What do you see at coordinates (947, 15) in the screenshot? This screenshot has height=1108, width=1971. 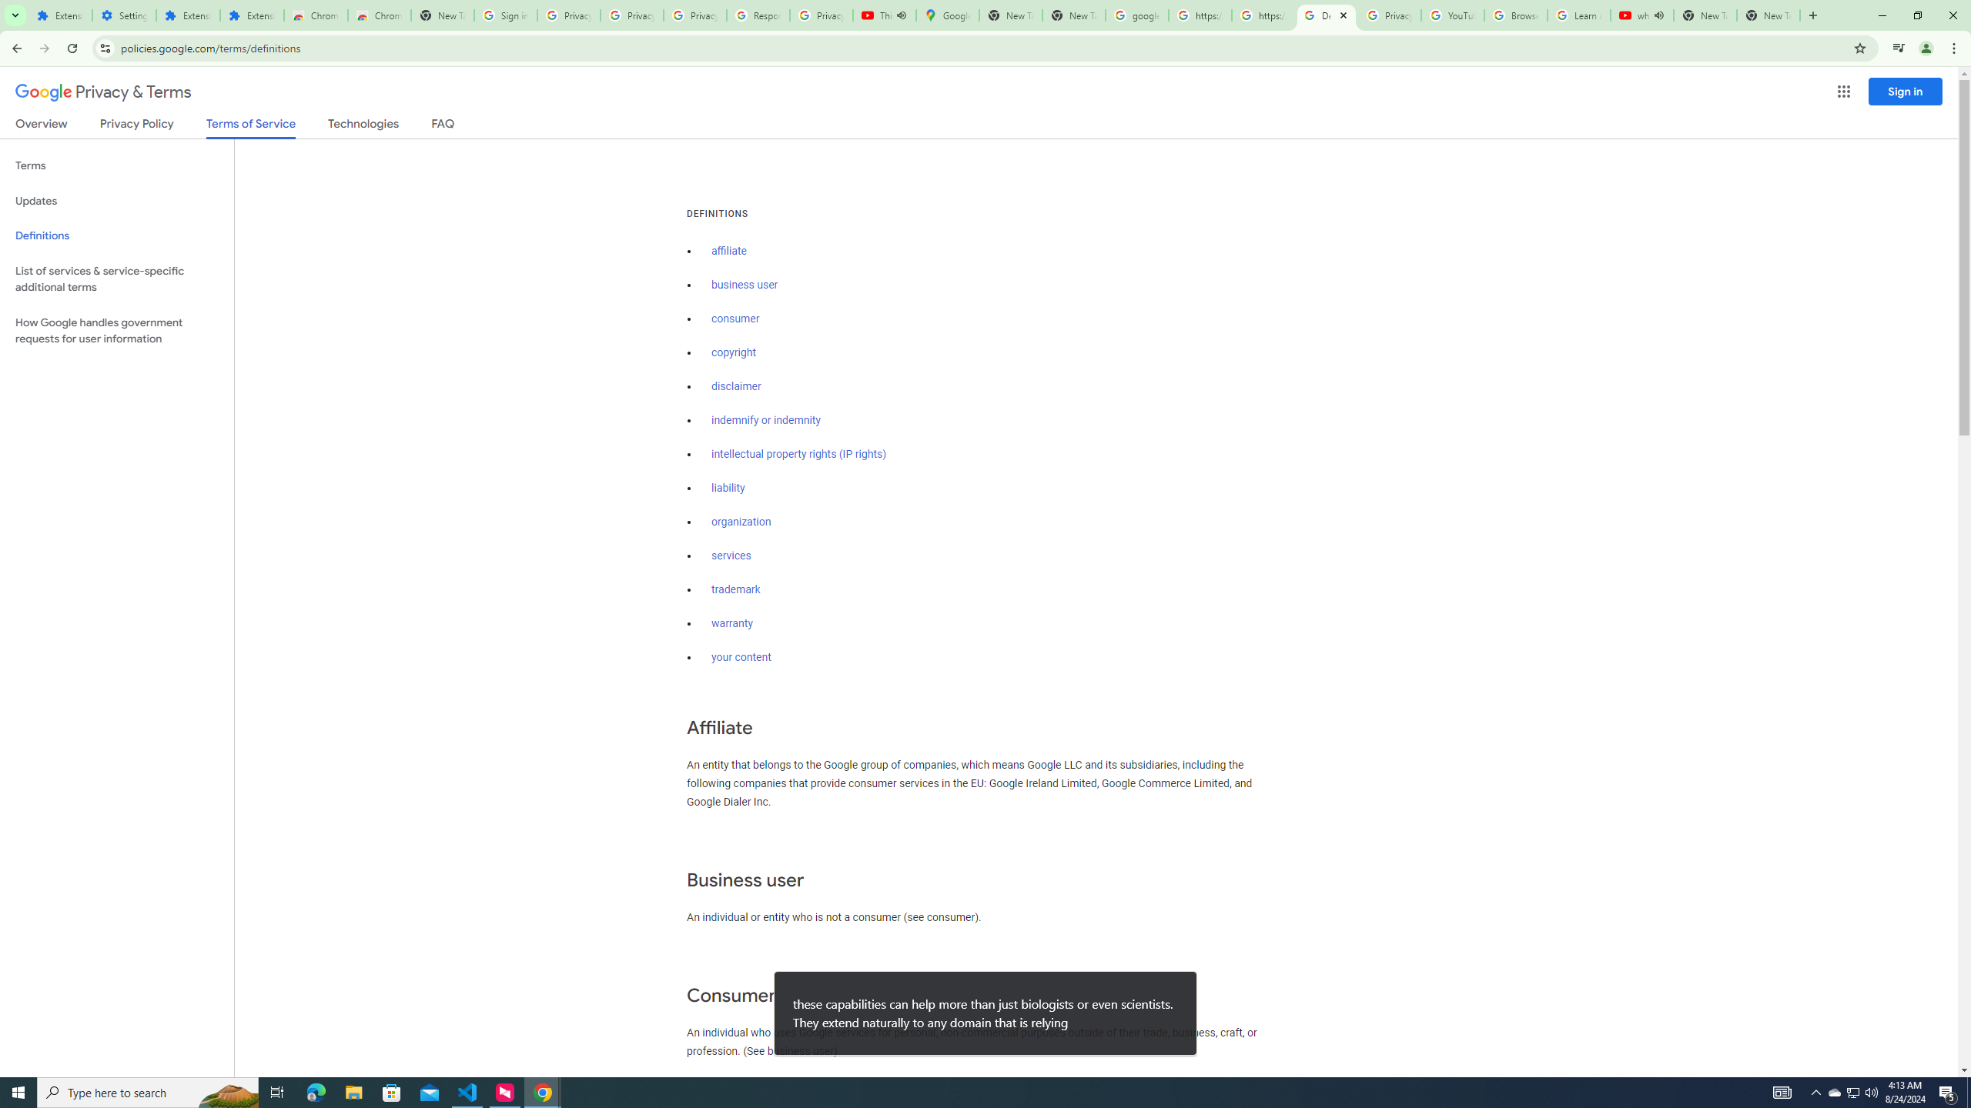 I see `Google Maps` at bounding box center [947, 15].